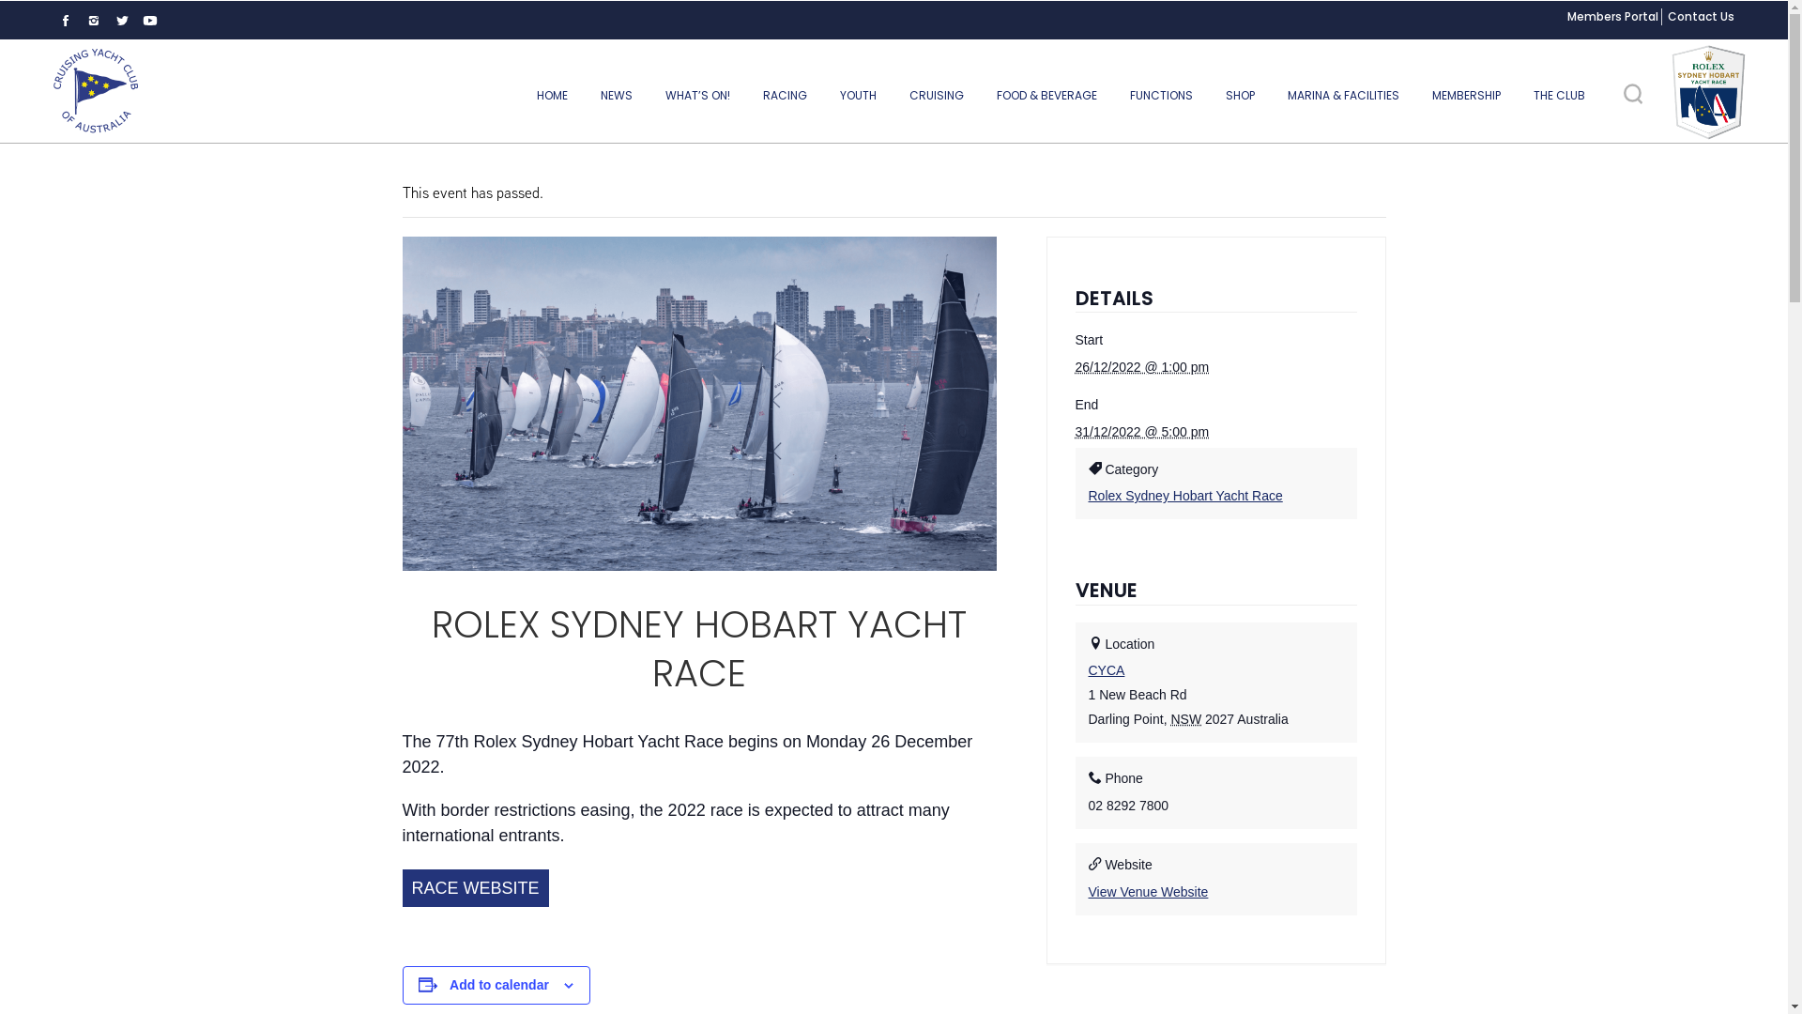 The width and height of the screenshot is (1802, 1014). Describe the element at coordinates (937, 96) in the screenshot. I see `CRUISING` at that location.